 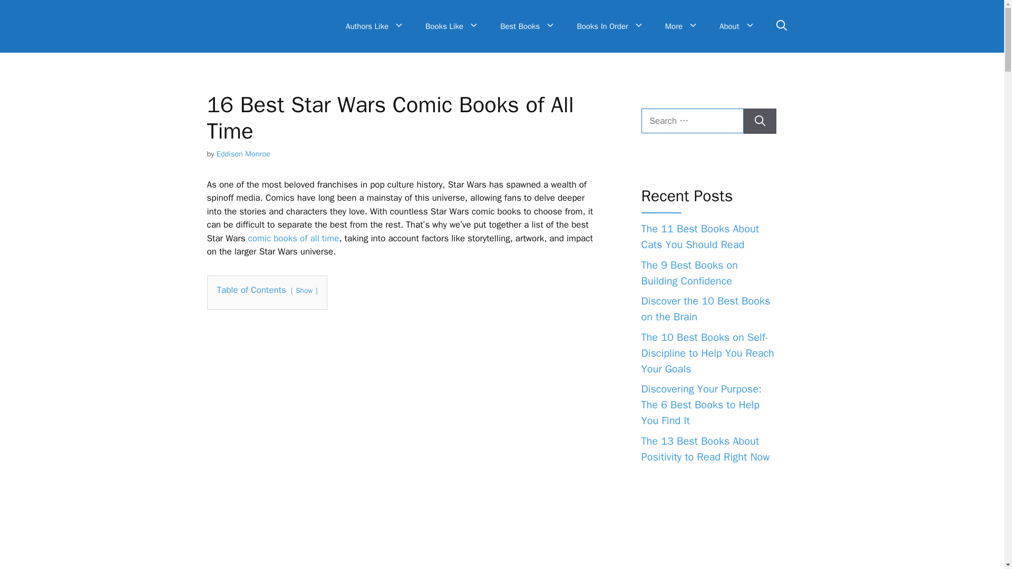 What do you see at coordinates (243, 154) in the screenshot?
I see `View all posts by Eddison Monroe` at bounding box center [243, 154].